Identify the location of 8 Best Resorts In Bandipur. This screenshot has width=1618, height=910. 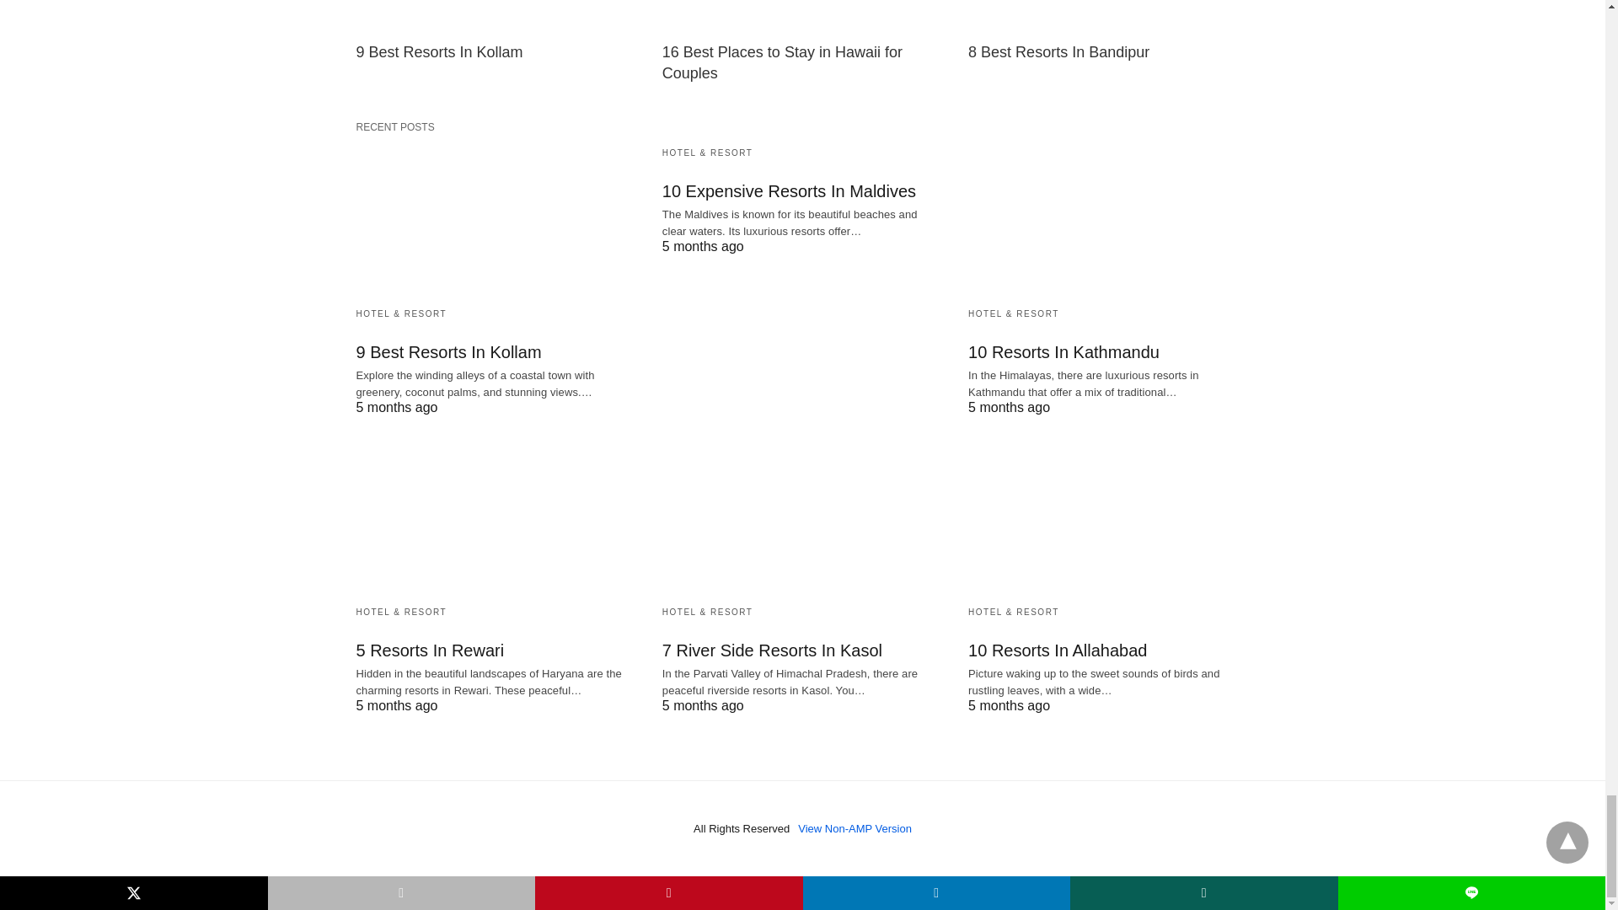
(1058, 52).